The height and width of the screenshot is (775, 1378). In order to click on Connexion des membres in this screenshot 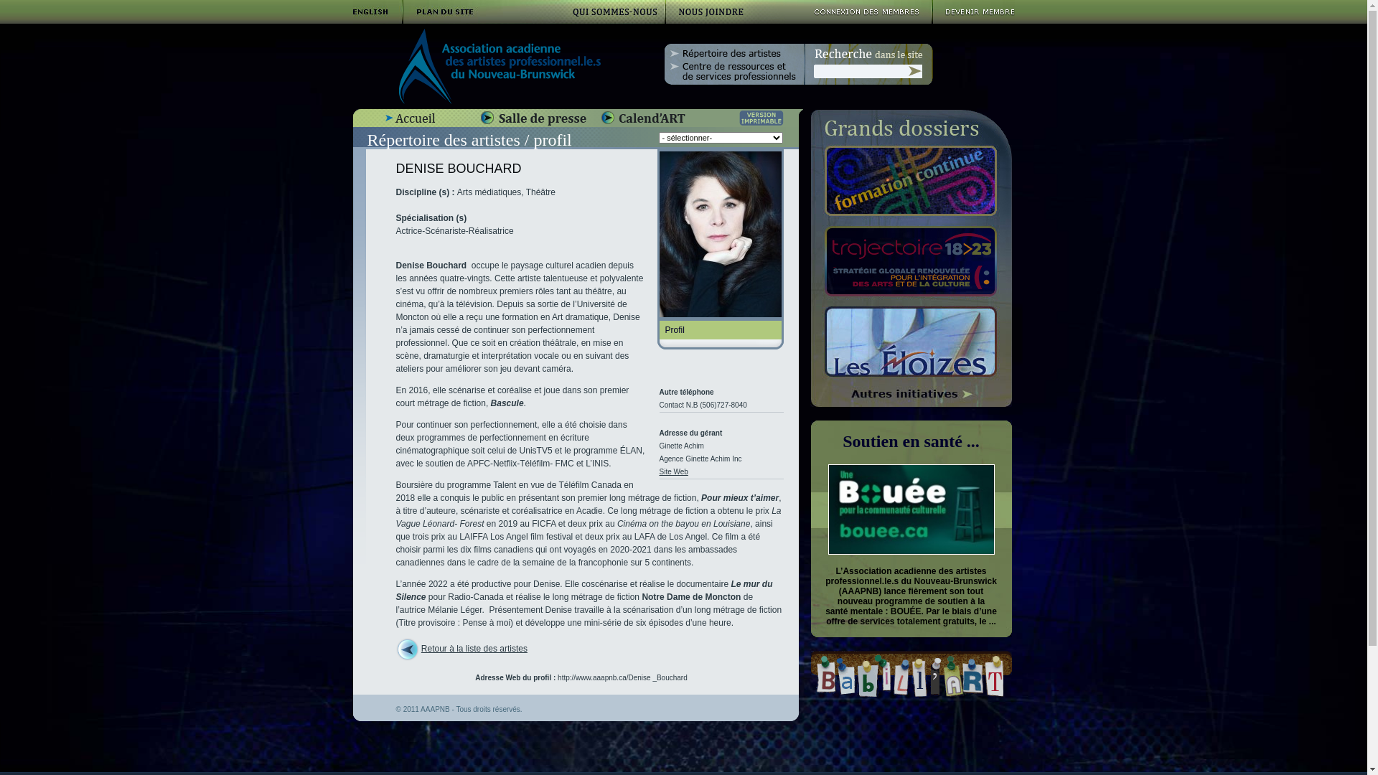, I will do `click(860, 11)`.